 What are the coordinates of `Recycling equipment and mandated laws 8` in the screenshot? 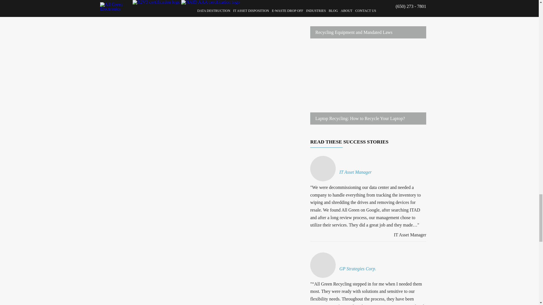 It's located at (368, 19).